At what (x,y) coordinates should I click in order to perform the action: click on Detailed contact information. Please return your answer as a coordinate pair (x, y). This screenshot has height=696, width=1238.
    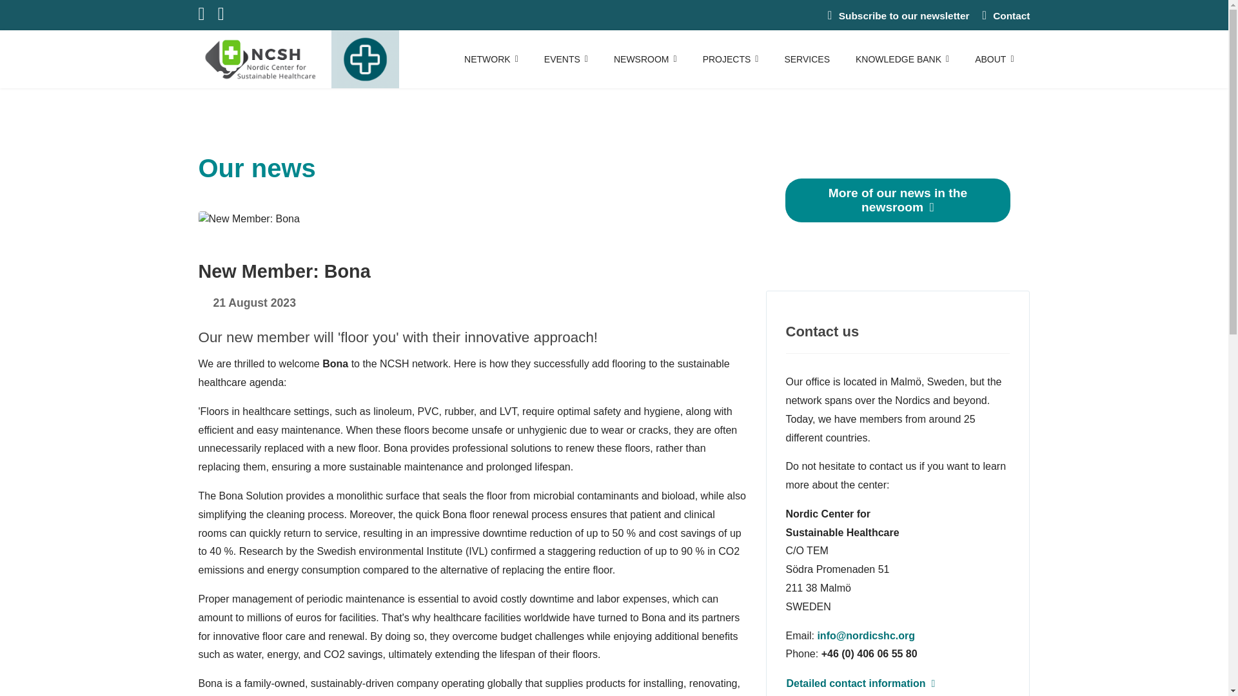
    Looking at the image, I should click on (860, 683).